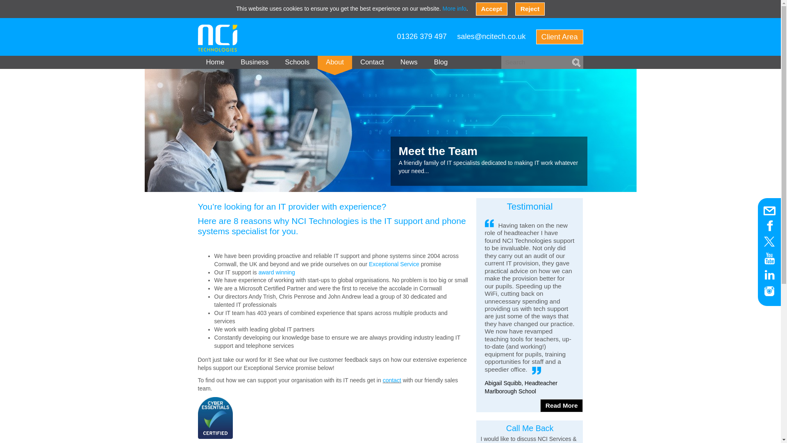 The image size is (787, 443). What do you see at coordinates (769, 258) in the screenshot?
I see `Follow us on youtube` at bounding box center [769, 258].